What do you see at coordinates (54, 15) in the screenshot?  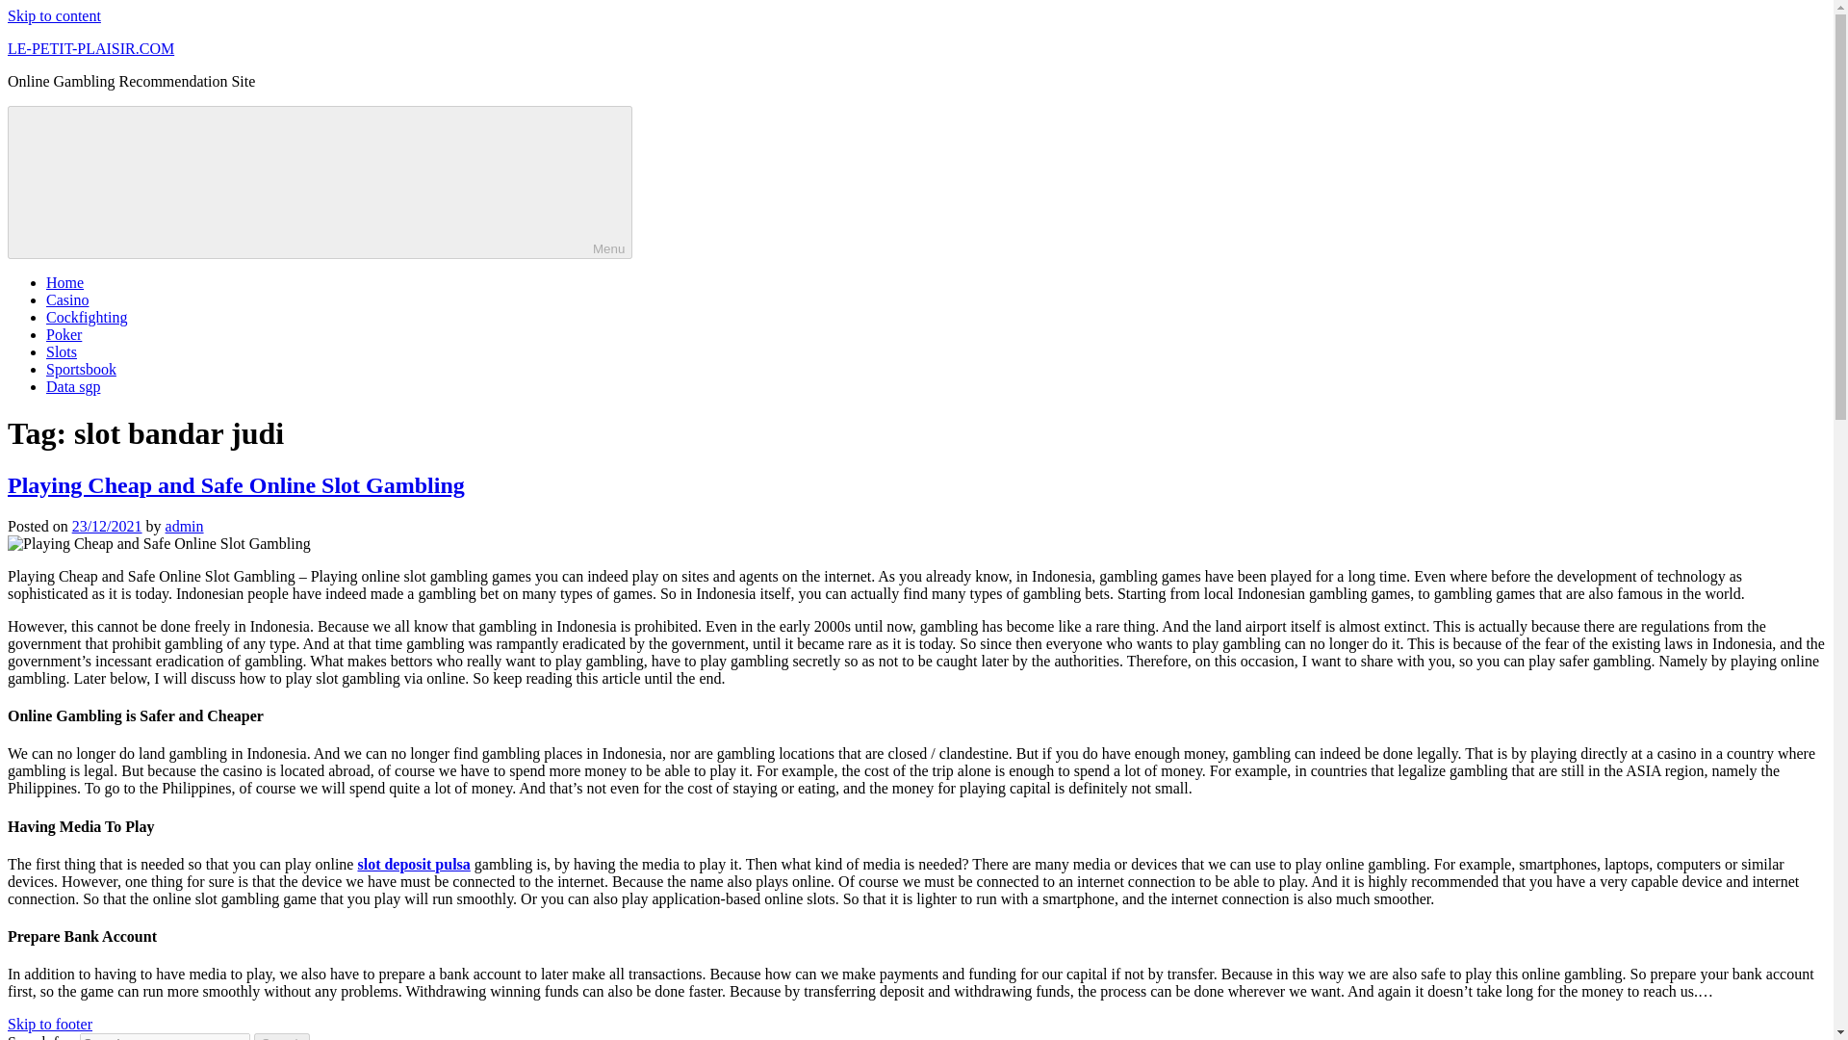 I see `Skip to content` at bounding box center [54, 15].